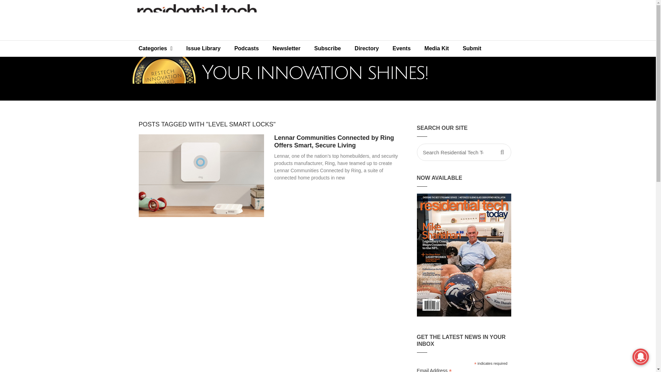  Describe the element at coordinates (200, 175) in the screenshot. I see `Ring Alarm Base Station copy` at that location.